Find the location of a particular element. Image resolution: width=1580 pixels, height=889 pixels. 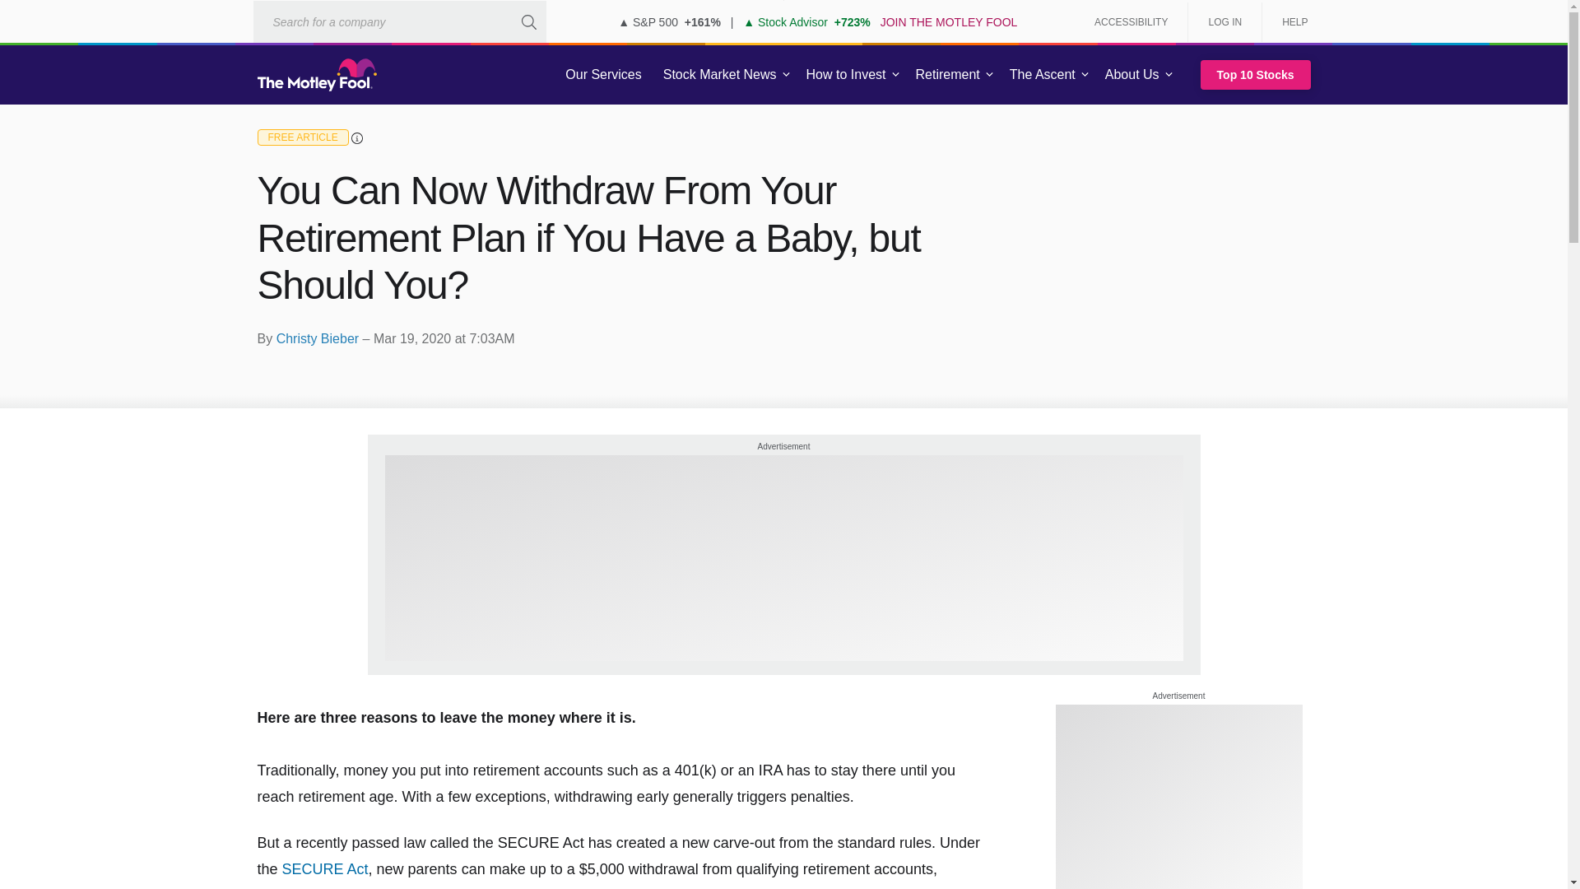

LOG IN is located at coordinates (1224, 21).